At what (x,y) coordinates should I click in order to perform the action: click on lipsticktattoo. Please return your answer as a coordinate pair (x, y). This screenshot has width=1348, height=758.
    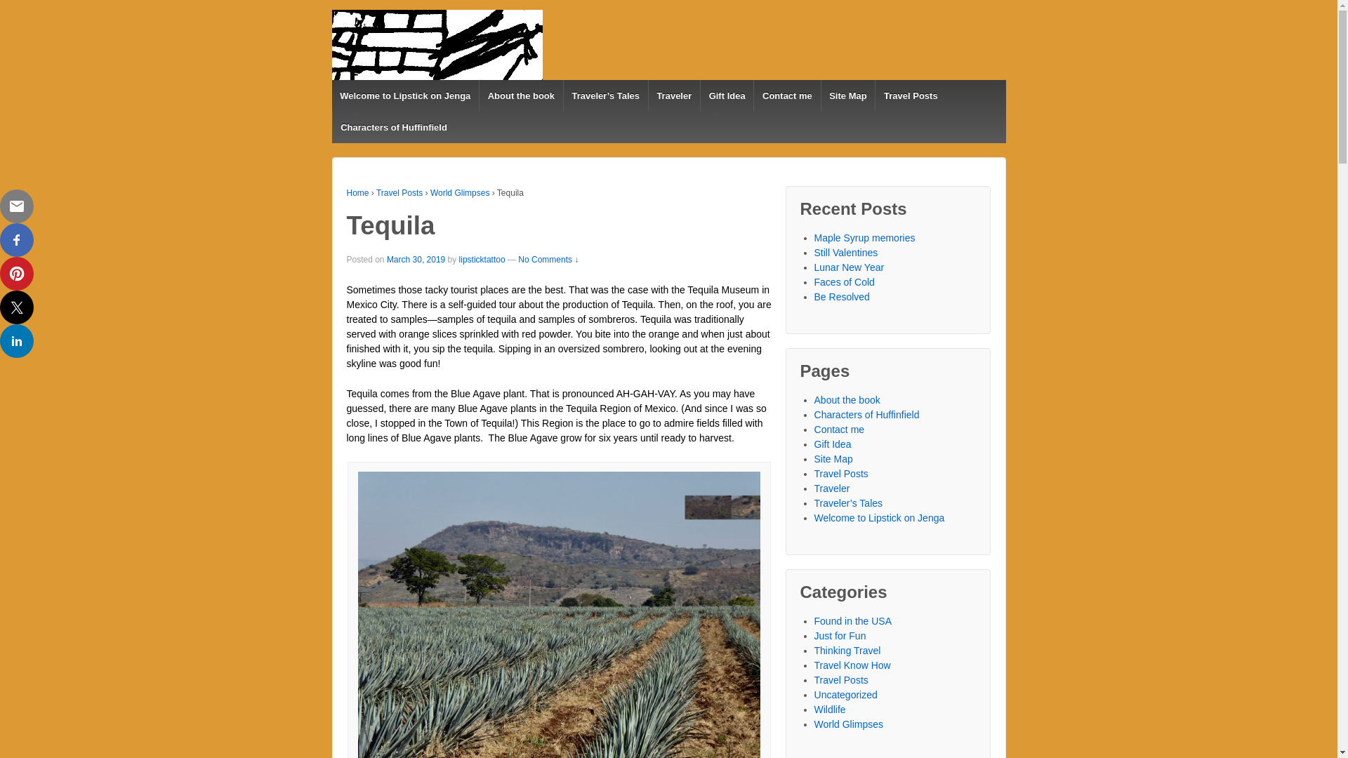
    Looking at the image, I should click on (482, 258).